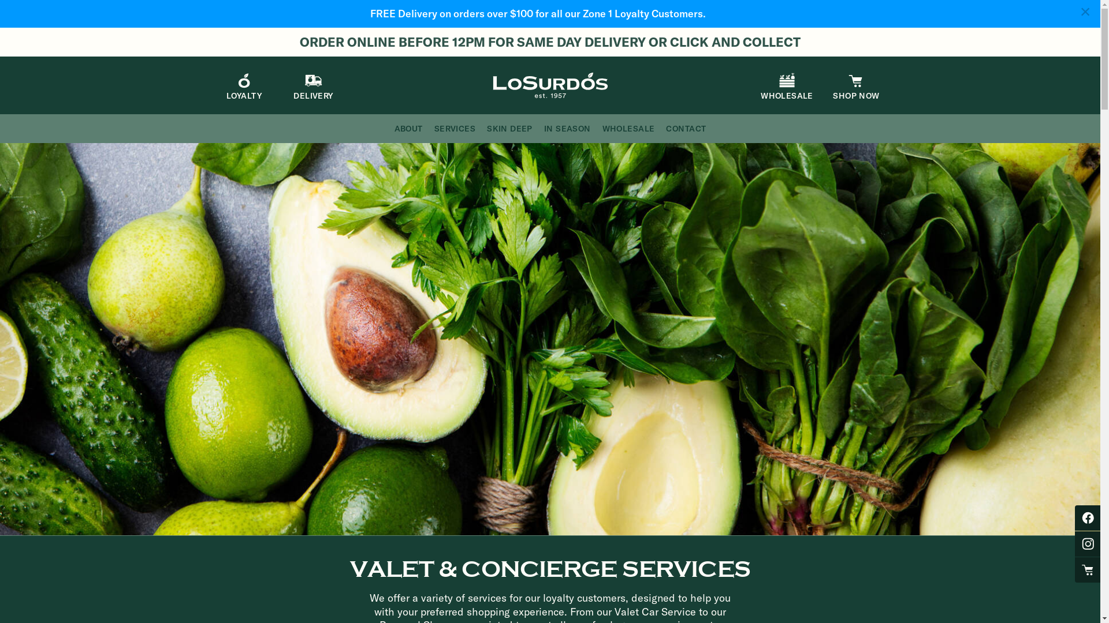 This screenshot has width=1109, height=623. What do you see at coordinates (1091, 518) in the screenshot?
I see `Losurdos Facebook` at bounding box center [1091, 518].